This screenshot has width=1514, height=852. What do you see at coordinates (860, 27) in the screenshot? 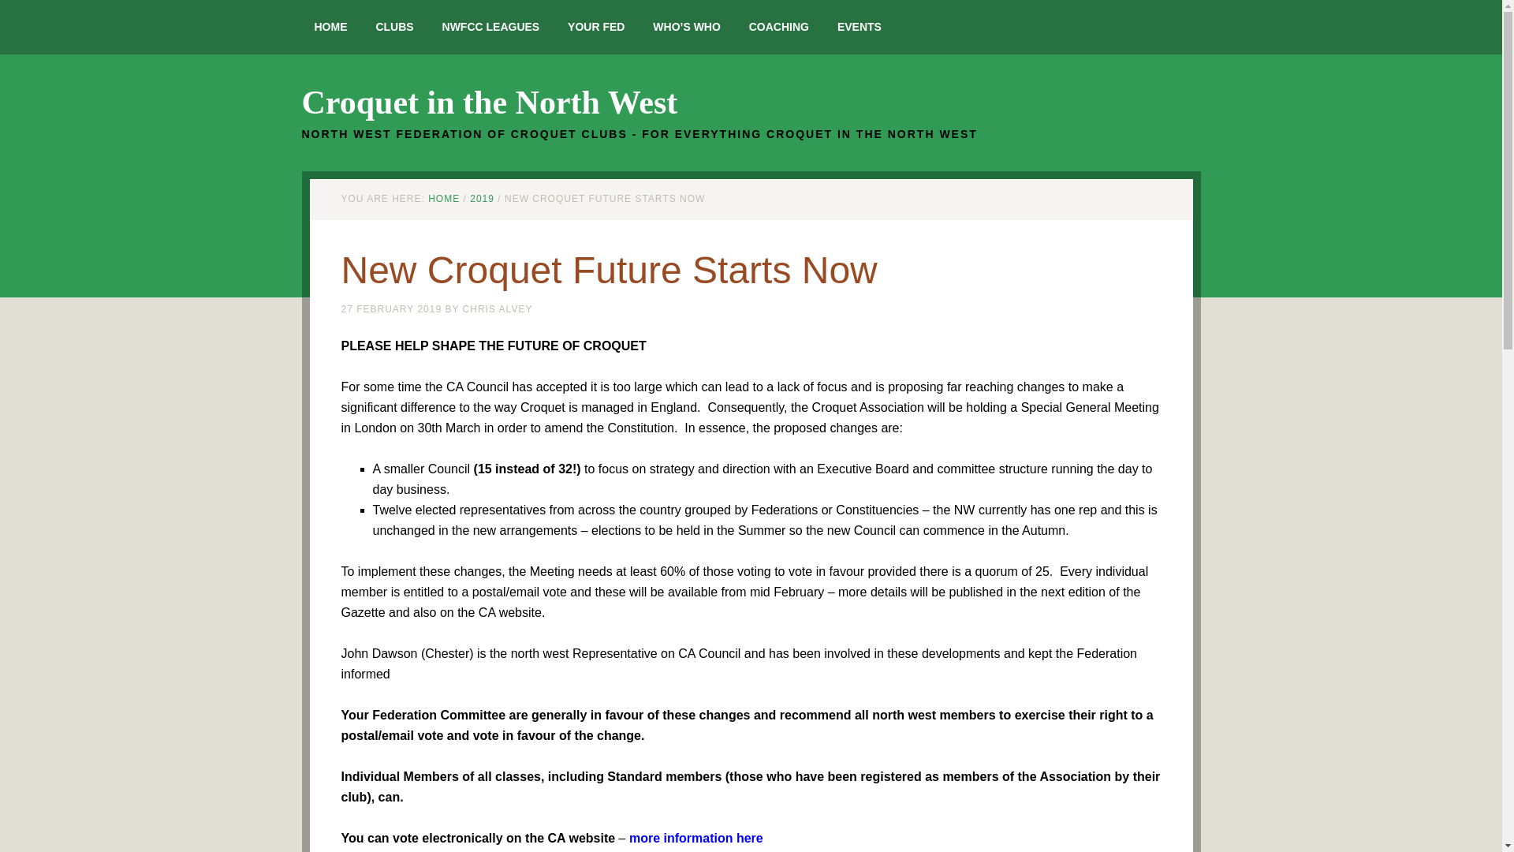
I see `EVENTS` at bounding box center [860, 27].